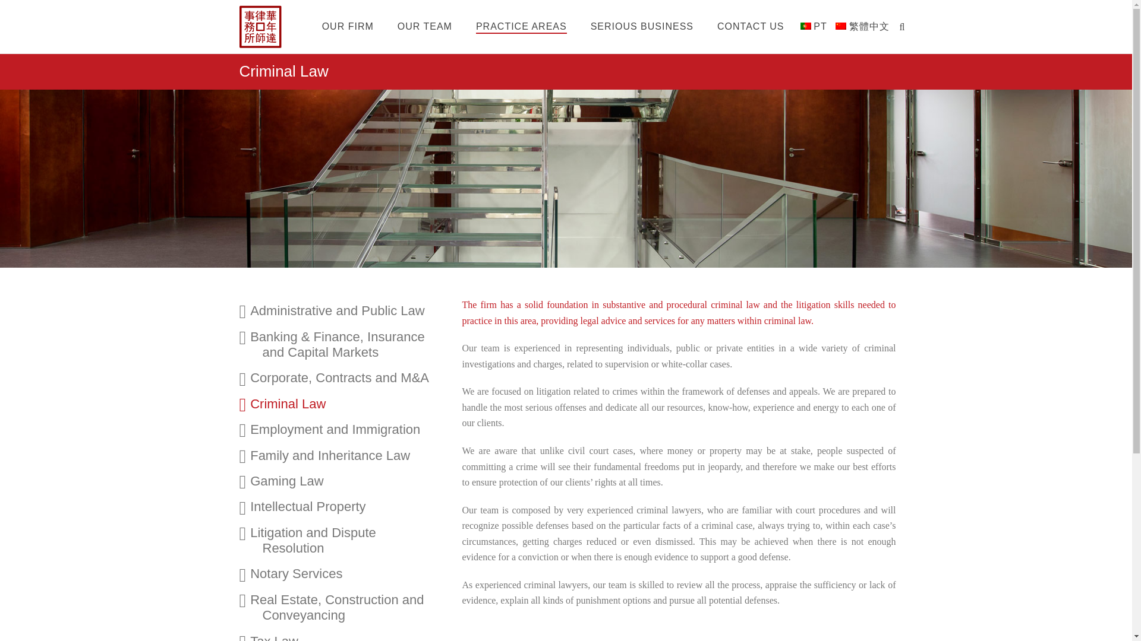 The height and width of the screenshot is (641, 1141). What do you see at coordinates (349, 635) in the screenshot?
I see `Tax Law` at bounding box center [349, 635].